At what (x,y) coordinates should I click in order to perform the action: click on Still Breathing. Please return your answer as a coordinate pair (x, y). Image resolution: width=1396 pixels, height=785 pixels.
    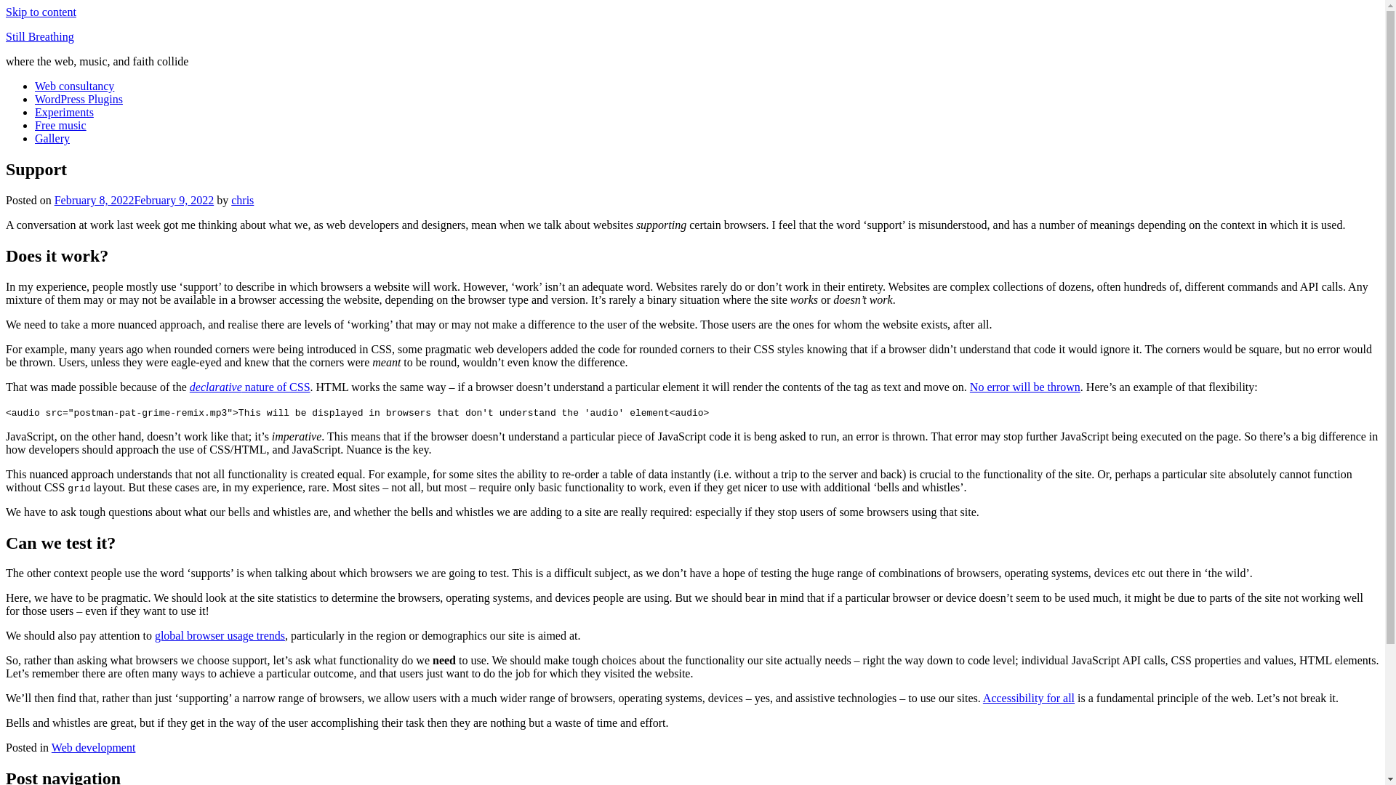
    Looking at the image, I should click on (39, 36).